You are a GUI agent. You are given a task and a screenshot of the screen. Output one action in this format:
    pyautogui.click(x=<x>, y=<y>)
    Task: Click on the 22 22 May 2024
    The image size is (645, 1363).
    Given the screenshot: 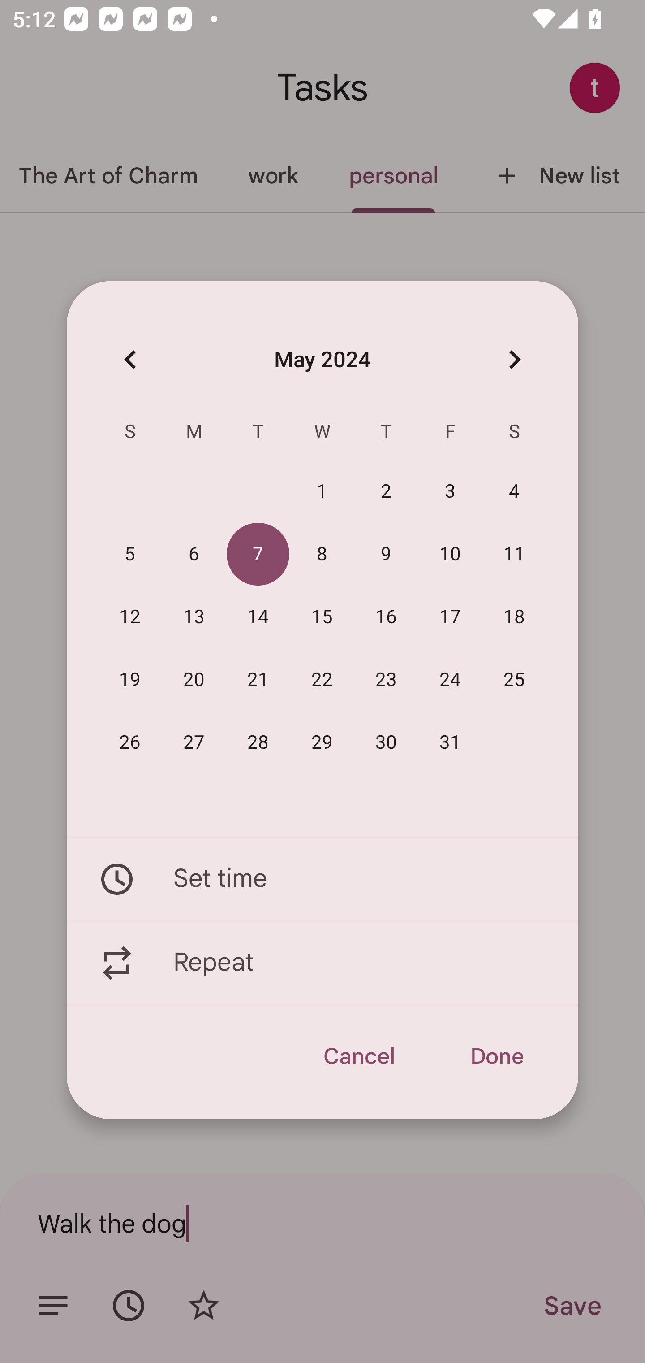 What is the action you would take?
    pyautogui.click(x=322, y=680)
    